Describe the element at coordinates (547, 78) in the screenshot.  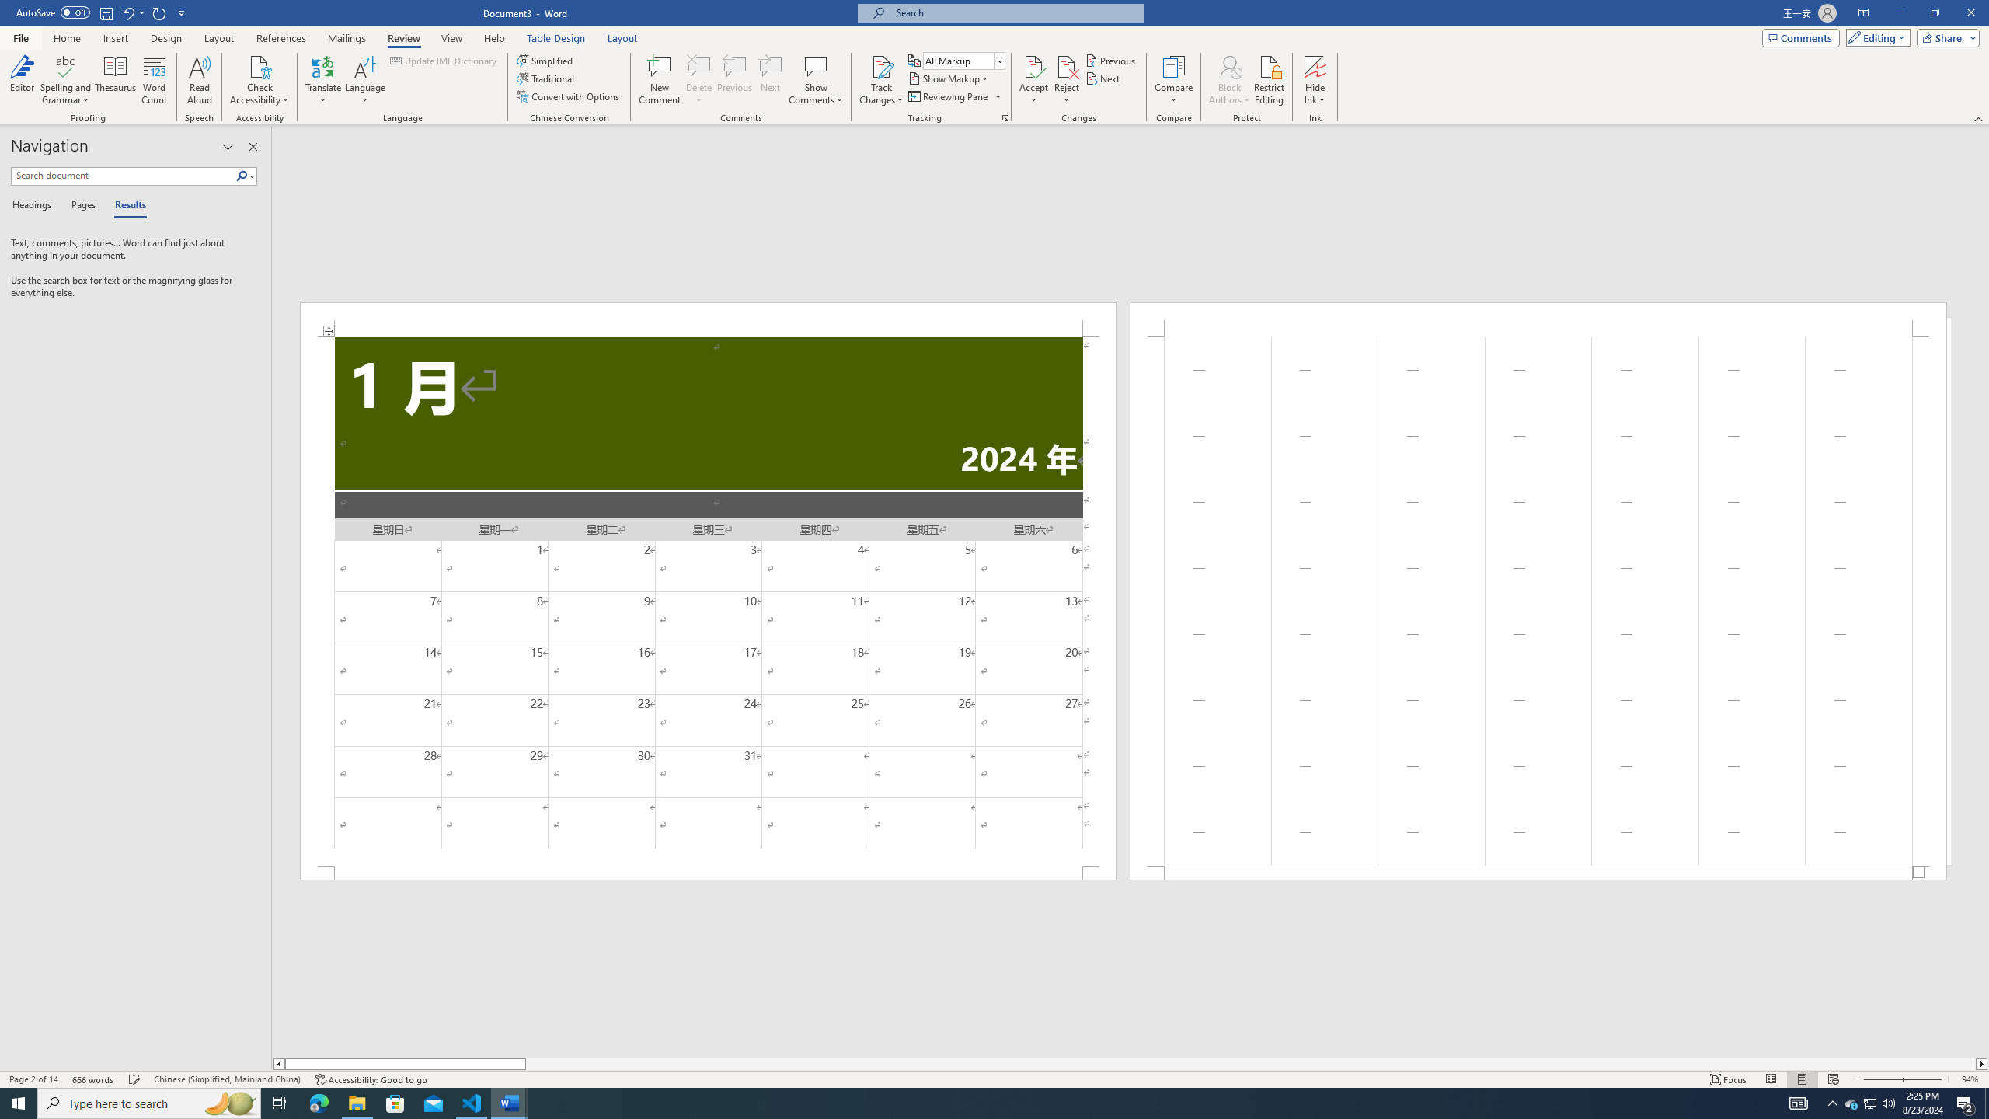
I see `Traditional` at that location.